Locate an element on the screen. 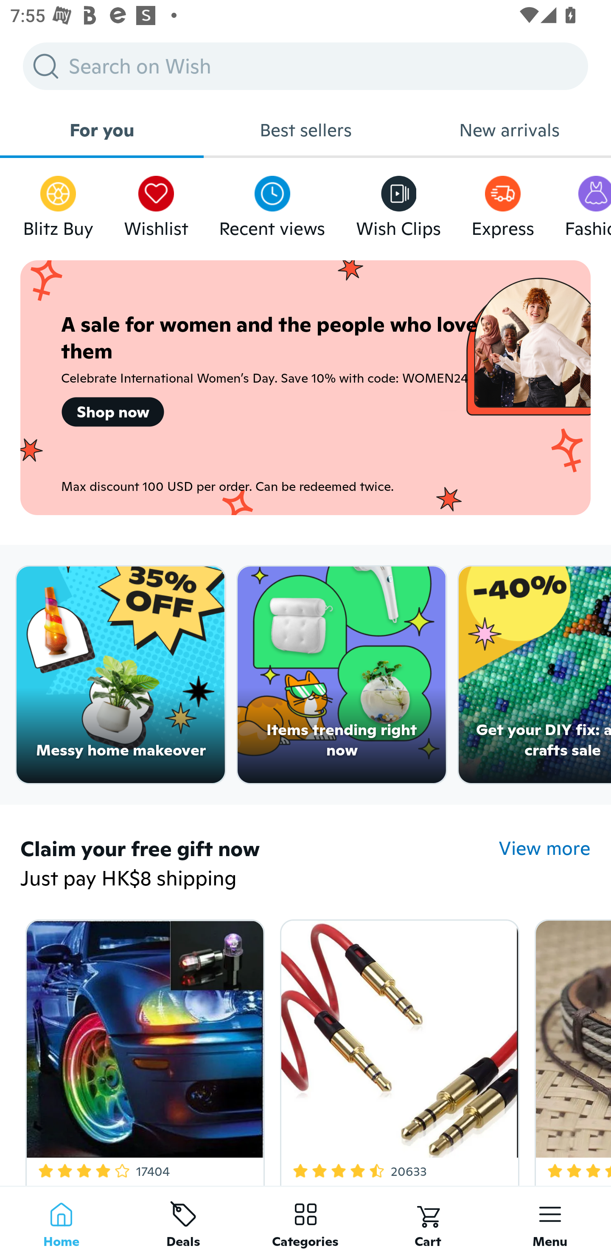  Menu is located at coordinates (550, 1221).